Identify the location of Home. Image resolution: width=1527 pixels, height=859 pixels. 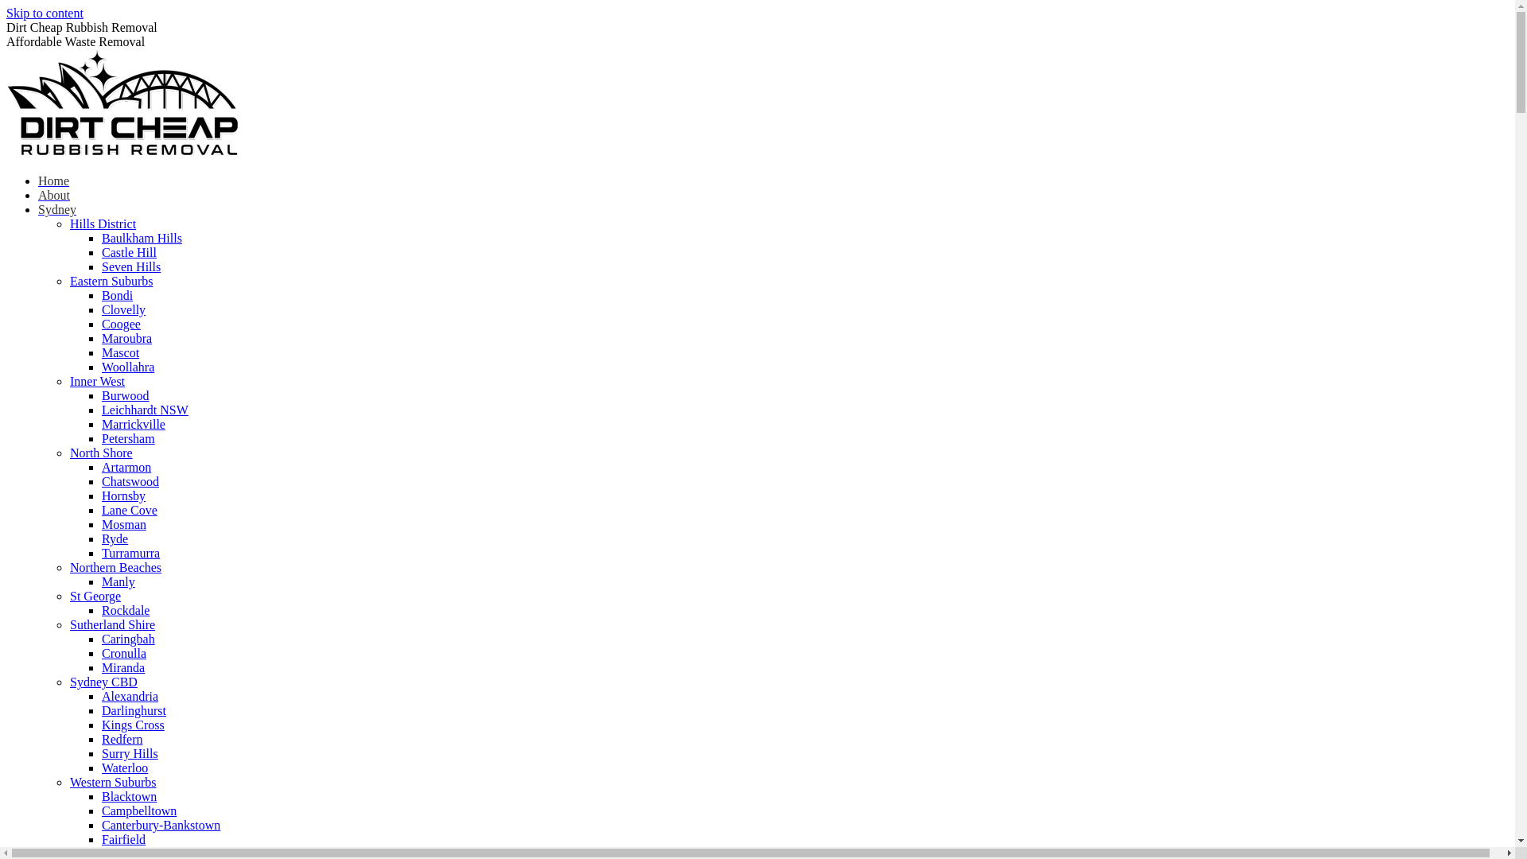
(54, 181).